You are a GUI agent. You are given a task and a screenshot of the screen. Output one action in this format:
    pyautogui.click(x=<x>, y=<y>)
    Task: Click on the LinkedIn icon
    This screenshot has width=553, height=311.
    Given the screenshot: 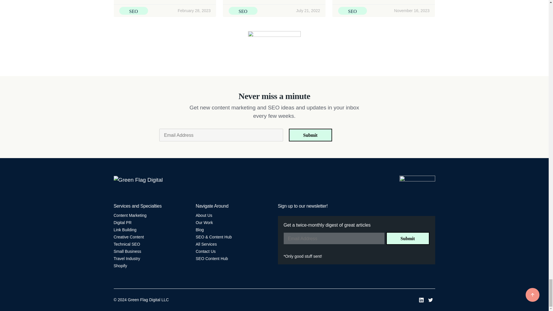 What is the action you would take?
    pyautogui.click(x=421, y=300)
    